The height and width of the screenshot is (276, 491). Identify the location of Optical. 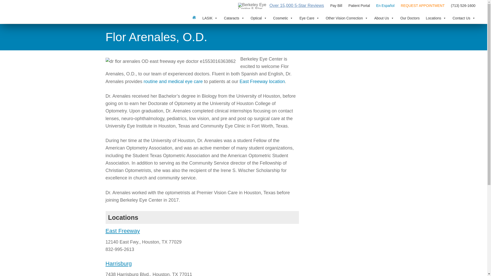
(259, 18).